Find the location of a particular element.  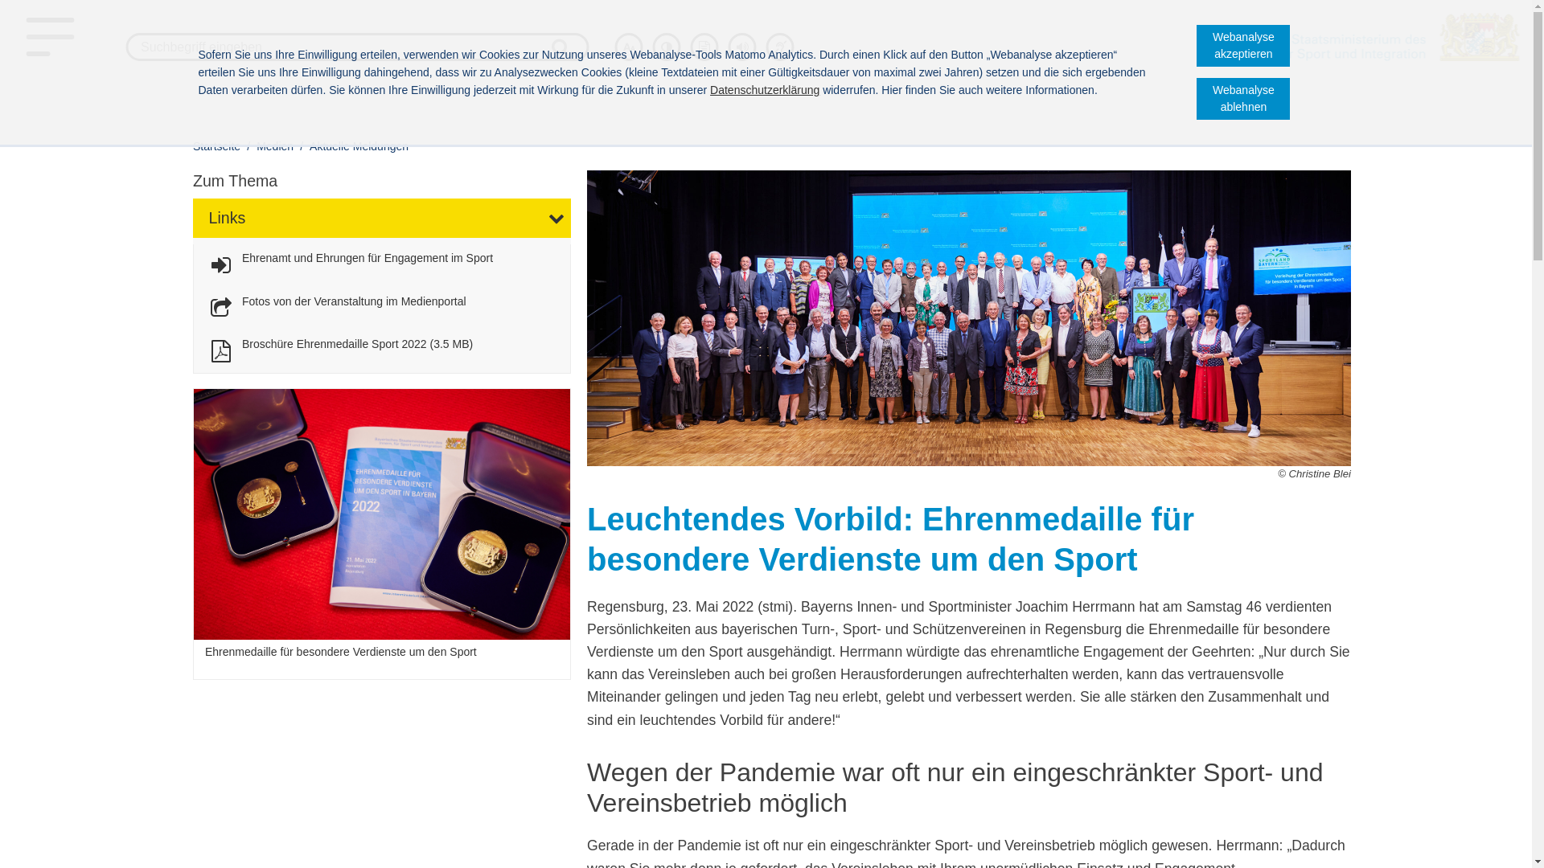

Kontrast anpassen is located at coordinates (667, 47).